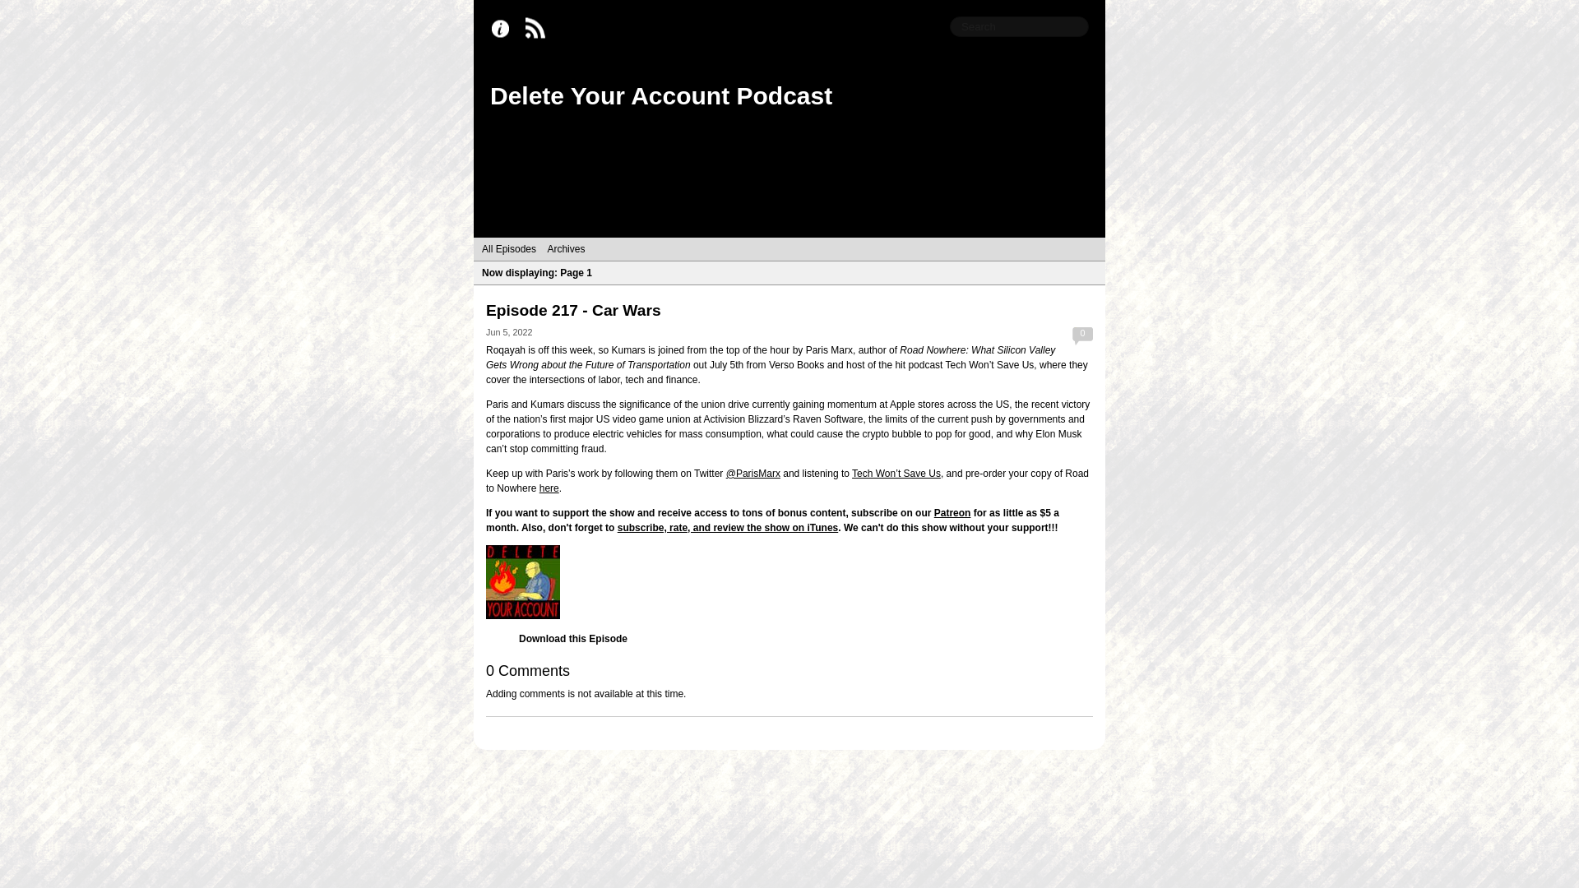 The image size is (1579, 888). I want to click on Libsyn Player, so click(789, 582).